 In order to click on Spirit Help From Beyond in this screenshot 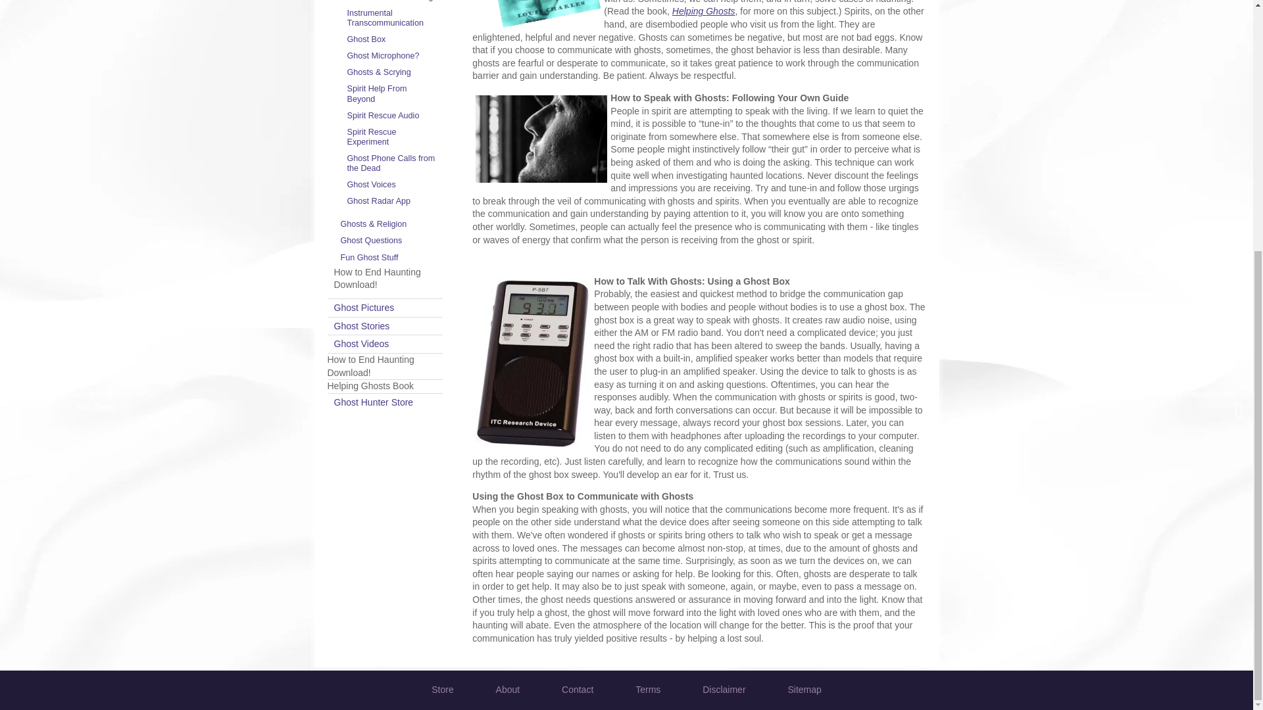, I will do `click(392, 94)`.